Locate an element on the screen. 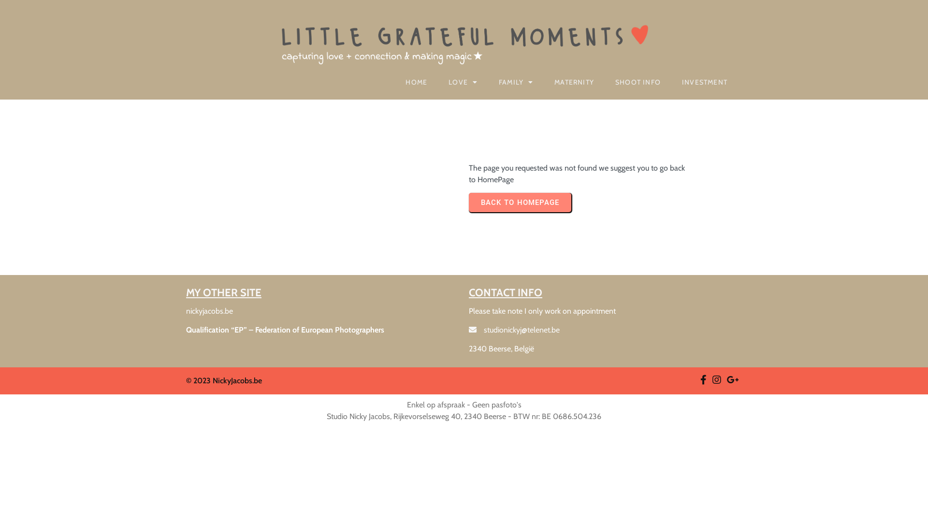  FAMILY is located at coordinates (516, 82).